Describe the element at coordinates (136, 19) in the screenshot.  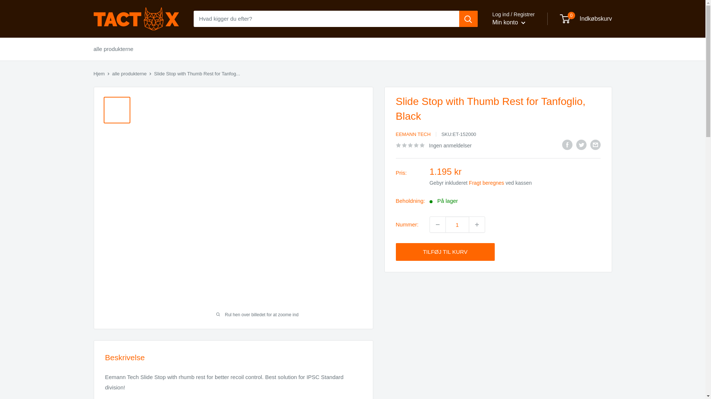
I see `TactX` at that location.